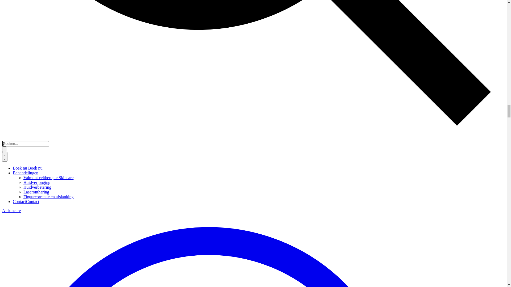 Image resolution: width=511 pixels, height=287 pixels. Describe the element at coordinates (9, 49) in the screenshot. I see `Contact` at that location.